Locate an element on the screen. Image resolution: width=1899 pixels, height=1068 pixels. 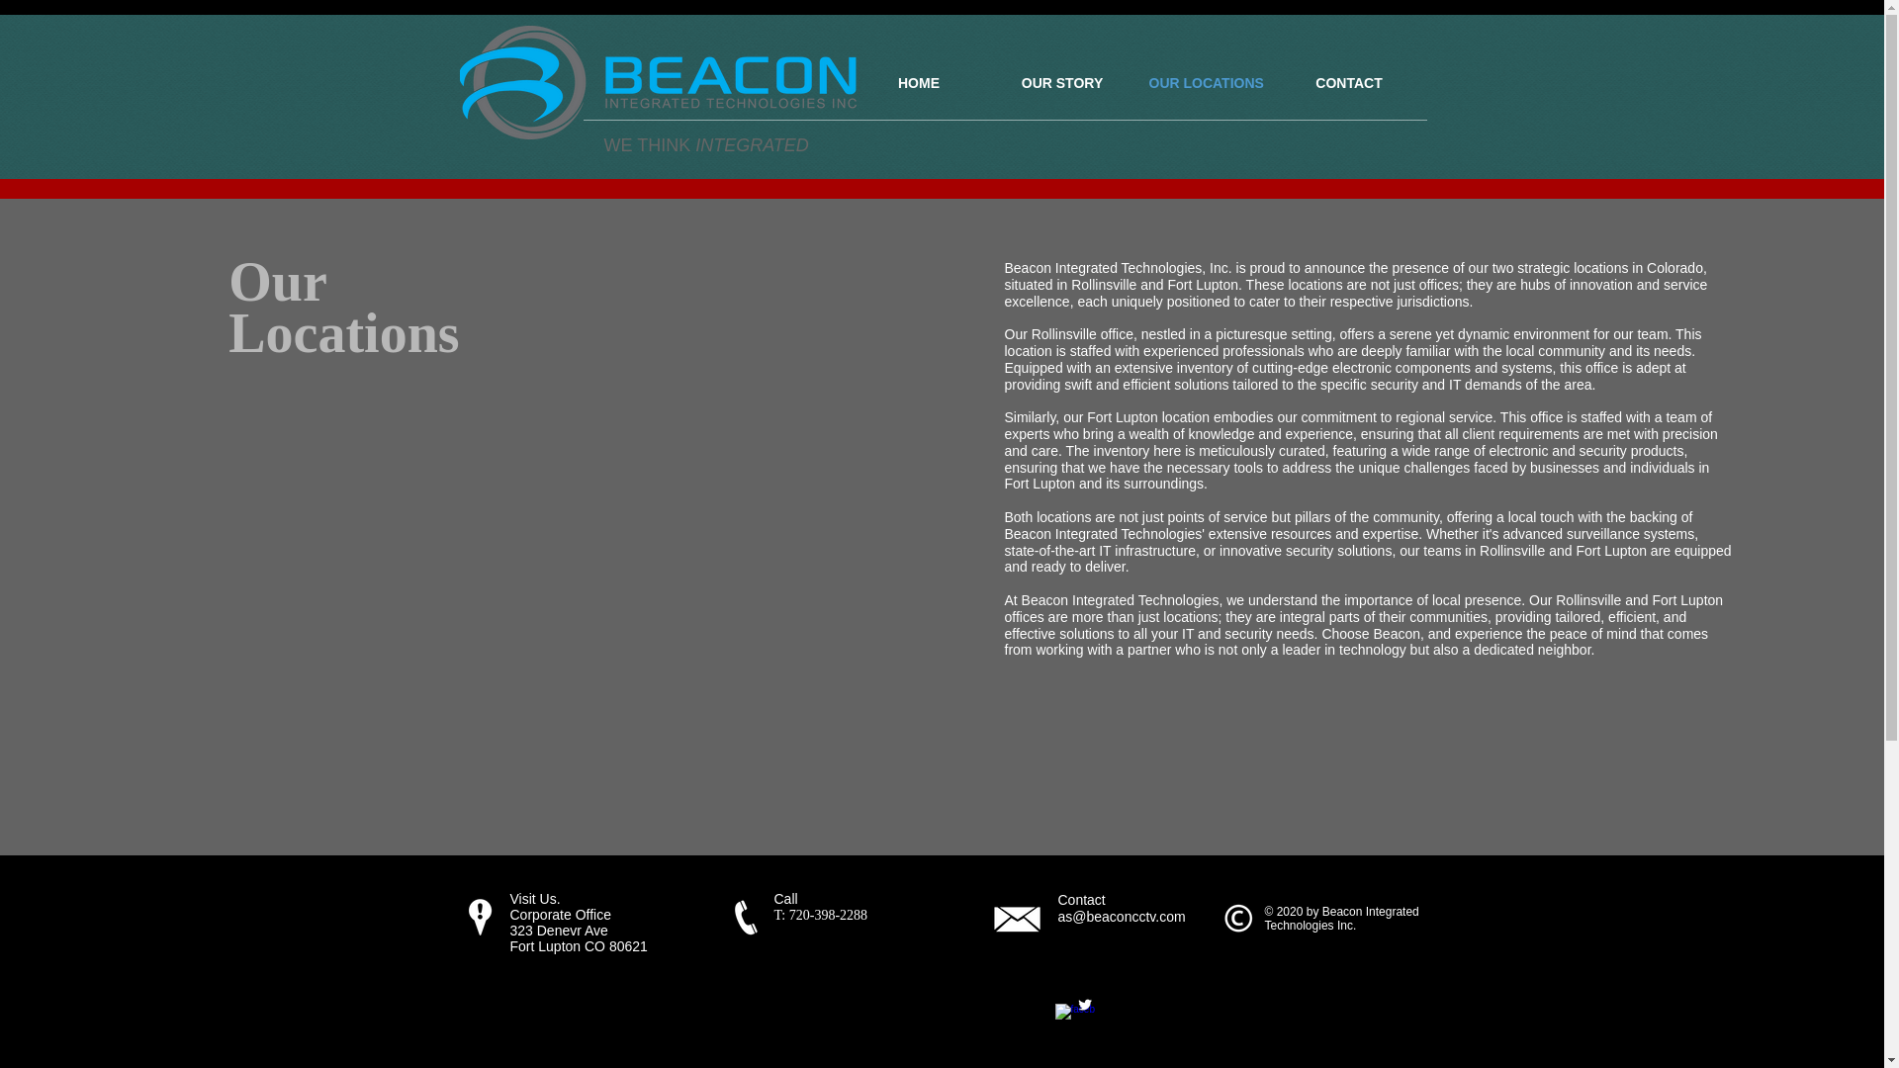
CONTACT is located at coordinates (1349, 83).